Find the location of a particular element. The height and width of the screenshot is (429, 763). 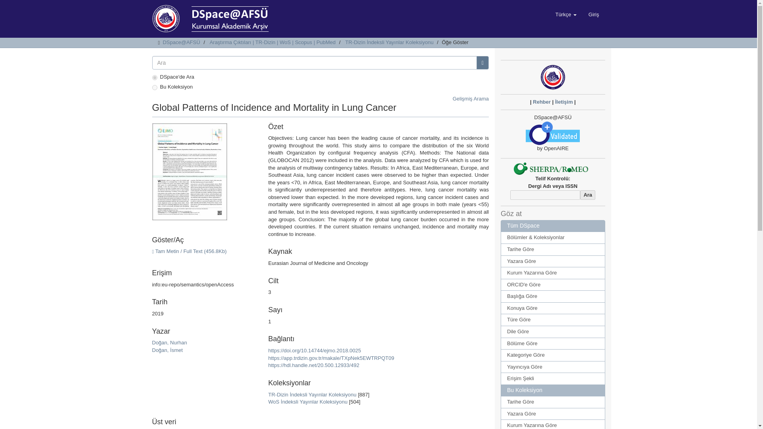

Bul is located at coordinates (482, 63).